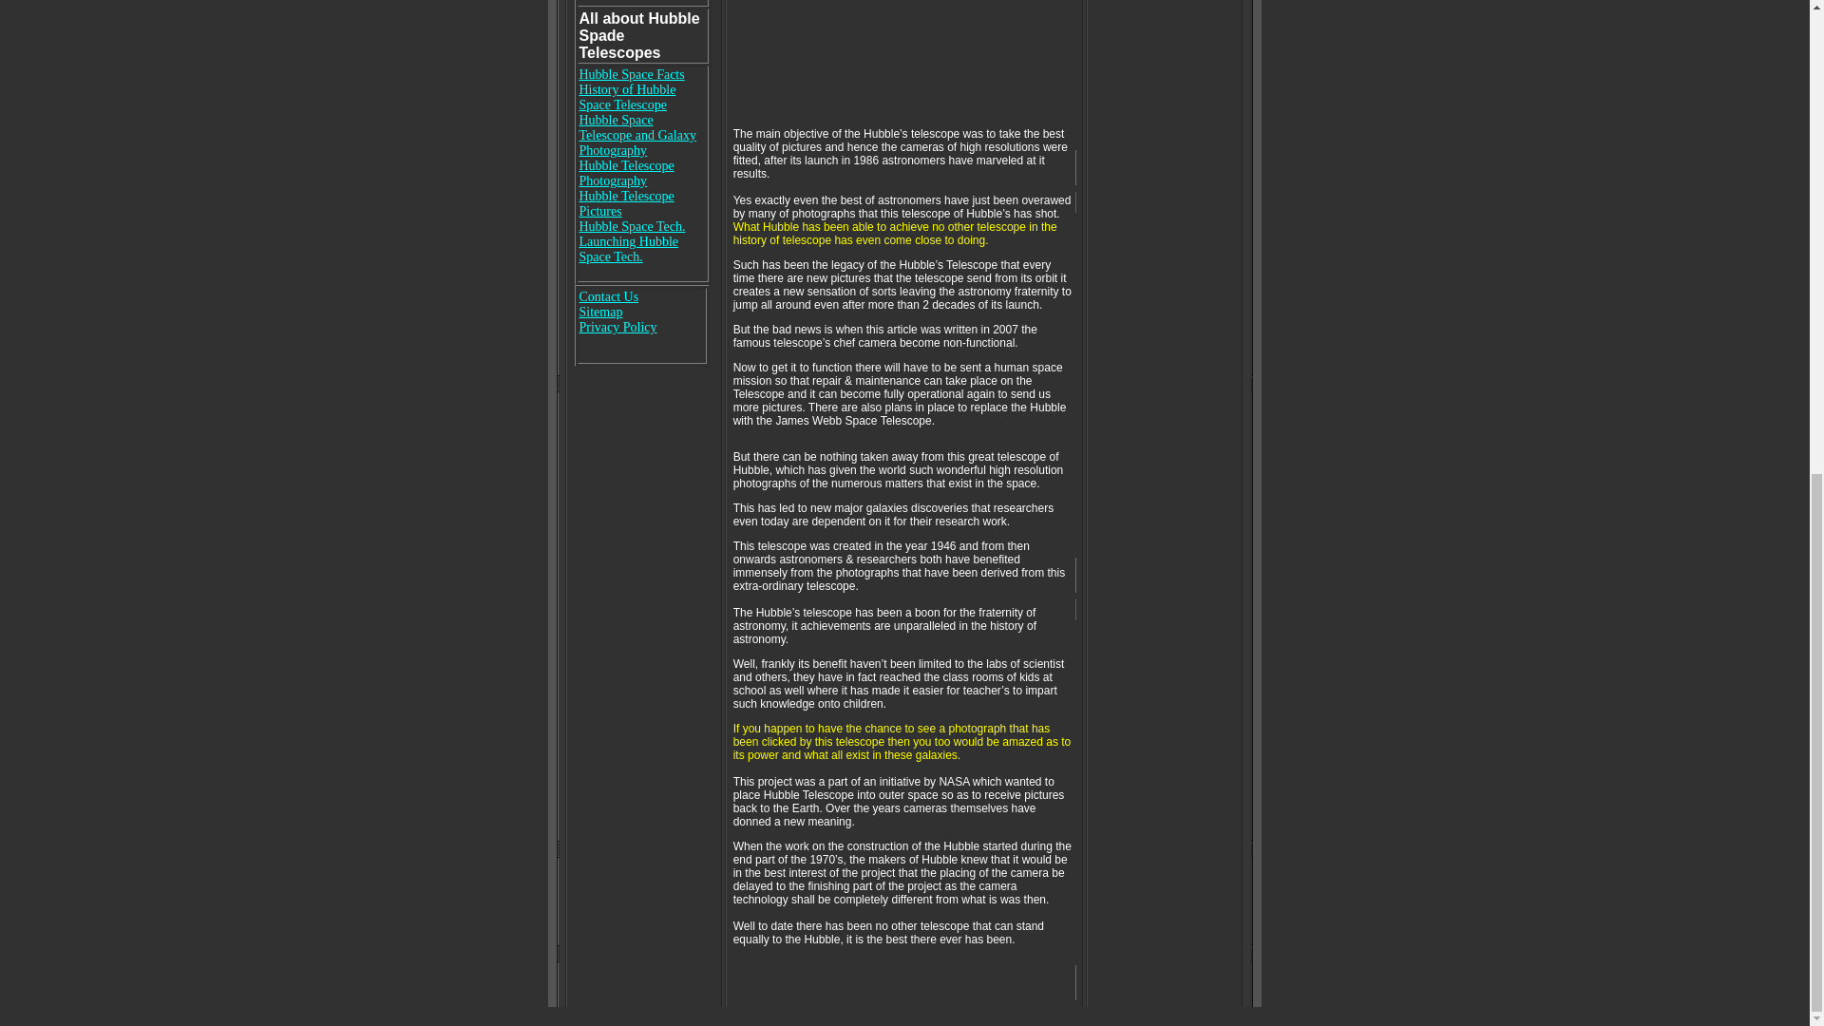 The width and height of the screenshot is (1824, 1026). I want to click on Hubble Space Tech., so click(633, 226).